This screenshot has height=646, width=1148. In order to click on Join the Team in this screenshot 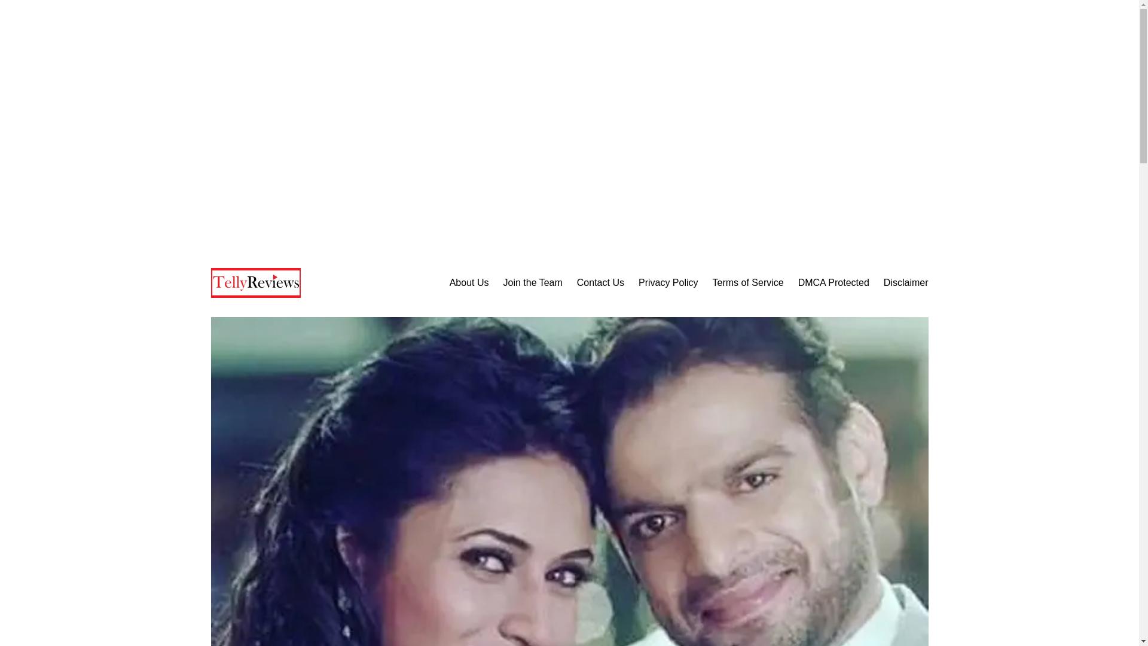, I will do `click(532, 283)`.